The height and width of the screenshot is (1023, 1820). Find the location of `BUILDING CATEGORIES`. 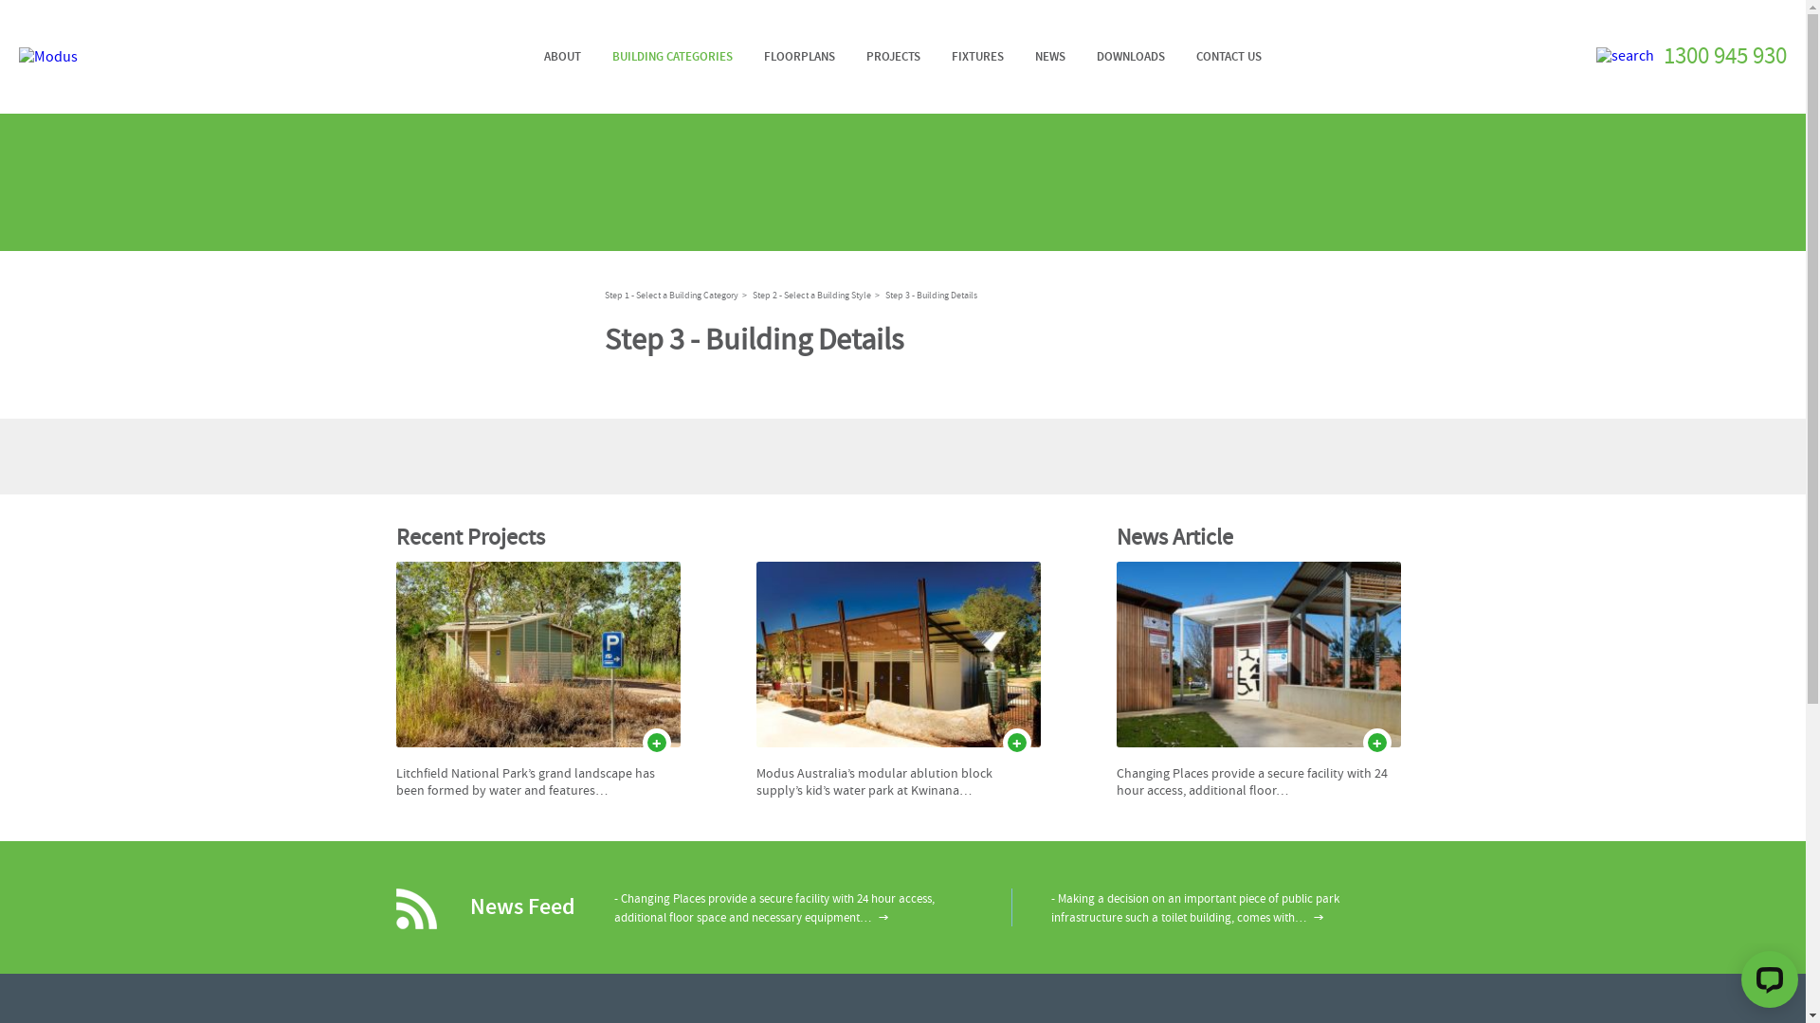

BUILDING CATEGORIES is located at coordinates (671, 57).